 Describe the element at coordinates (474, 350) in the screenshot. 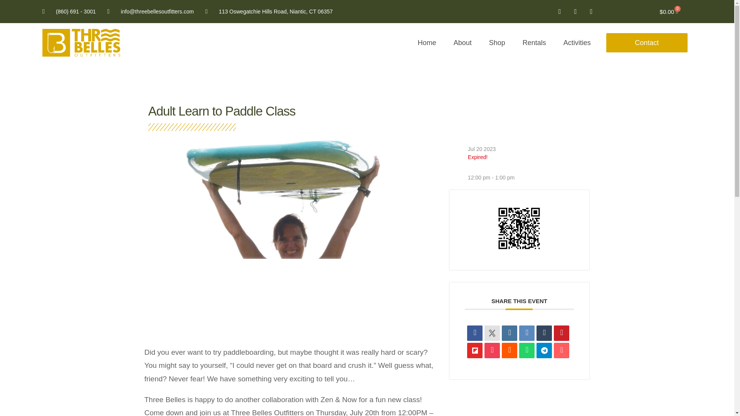

I see `Share on Flipboard` at that location.